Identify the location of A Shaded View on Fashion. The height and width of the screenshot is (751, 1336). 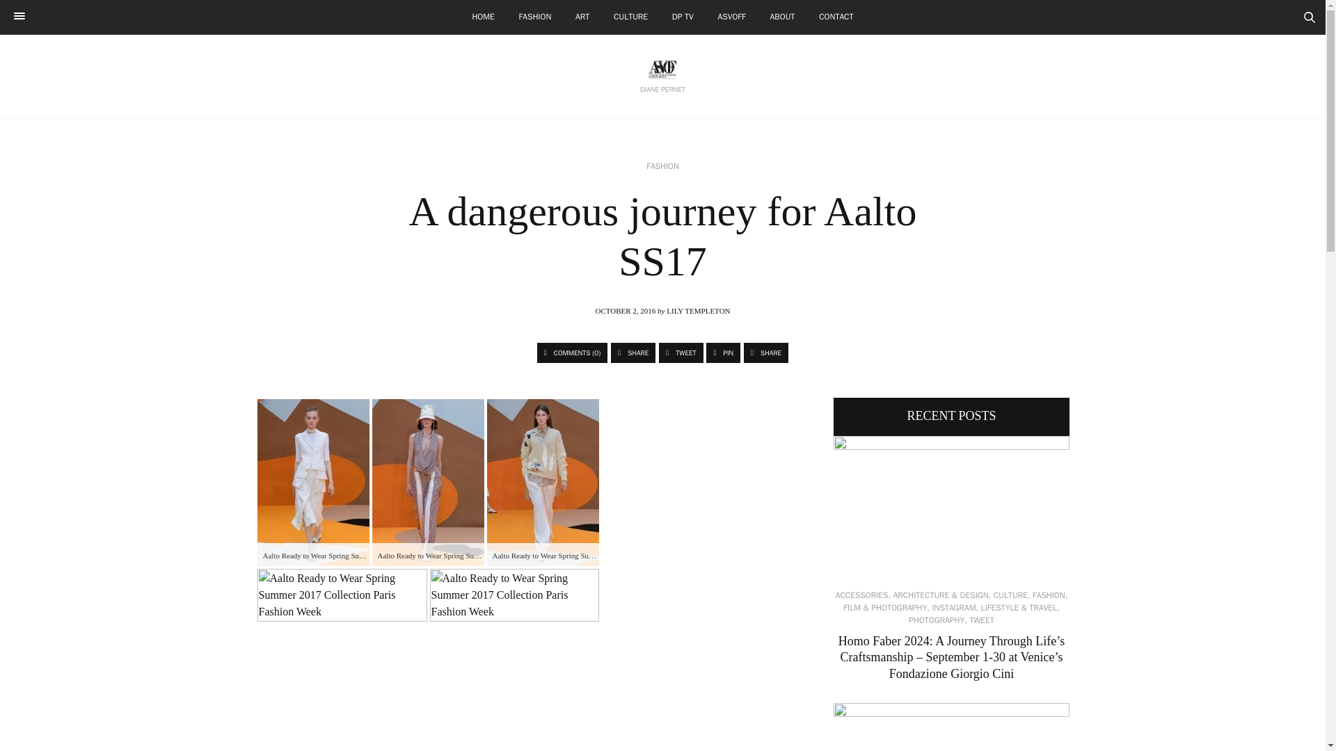
(662, 70).